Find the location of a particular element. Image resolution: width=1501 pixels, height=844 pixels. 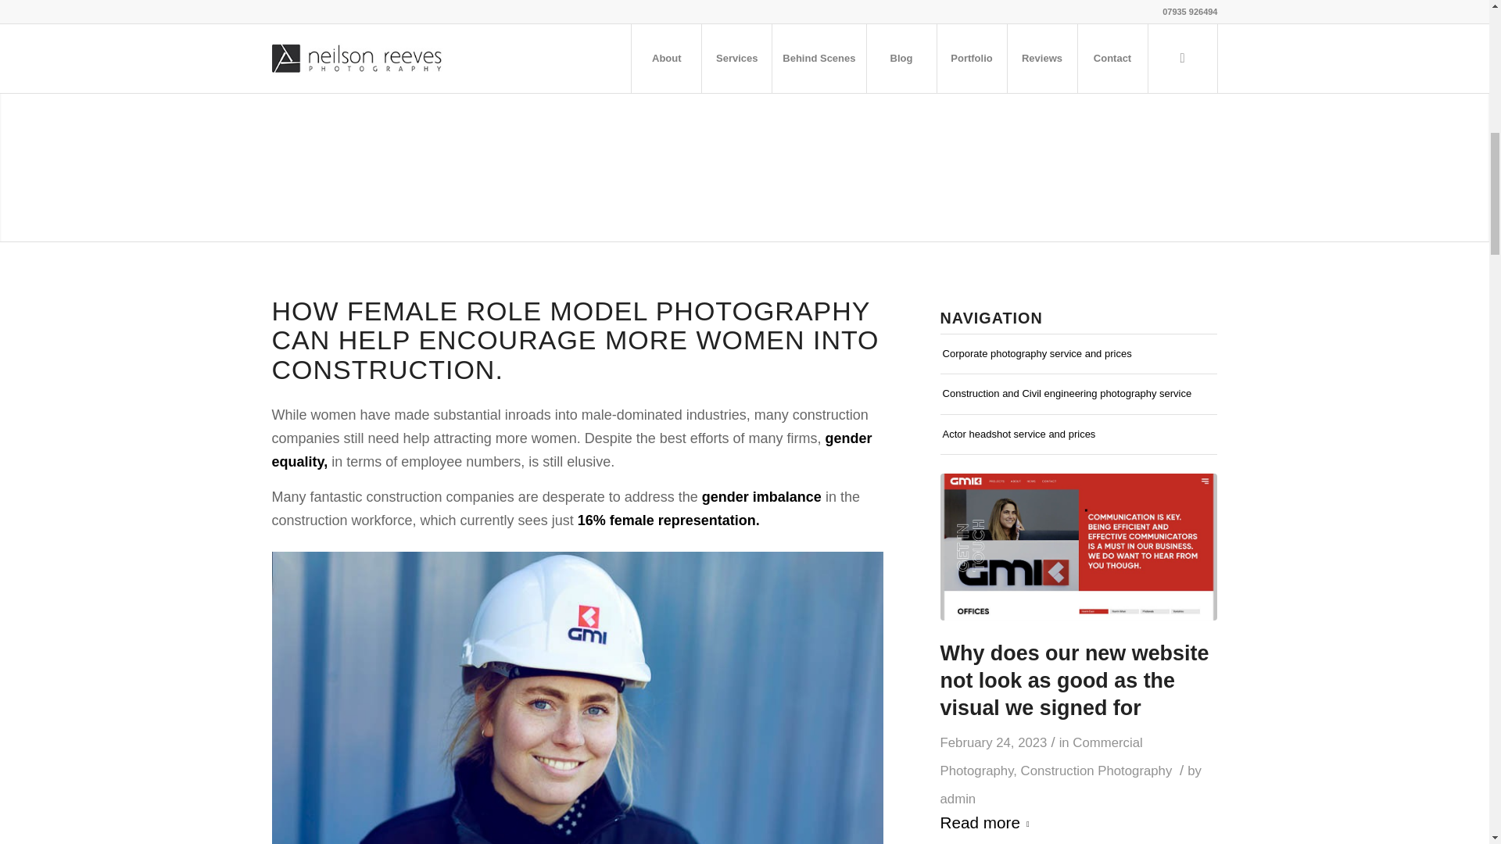

Posts by admin is located at coordinates (958, 799).